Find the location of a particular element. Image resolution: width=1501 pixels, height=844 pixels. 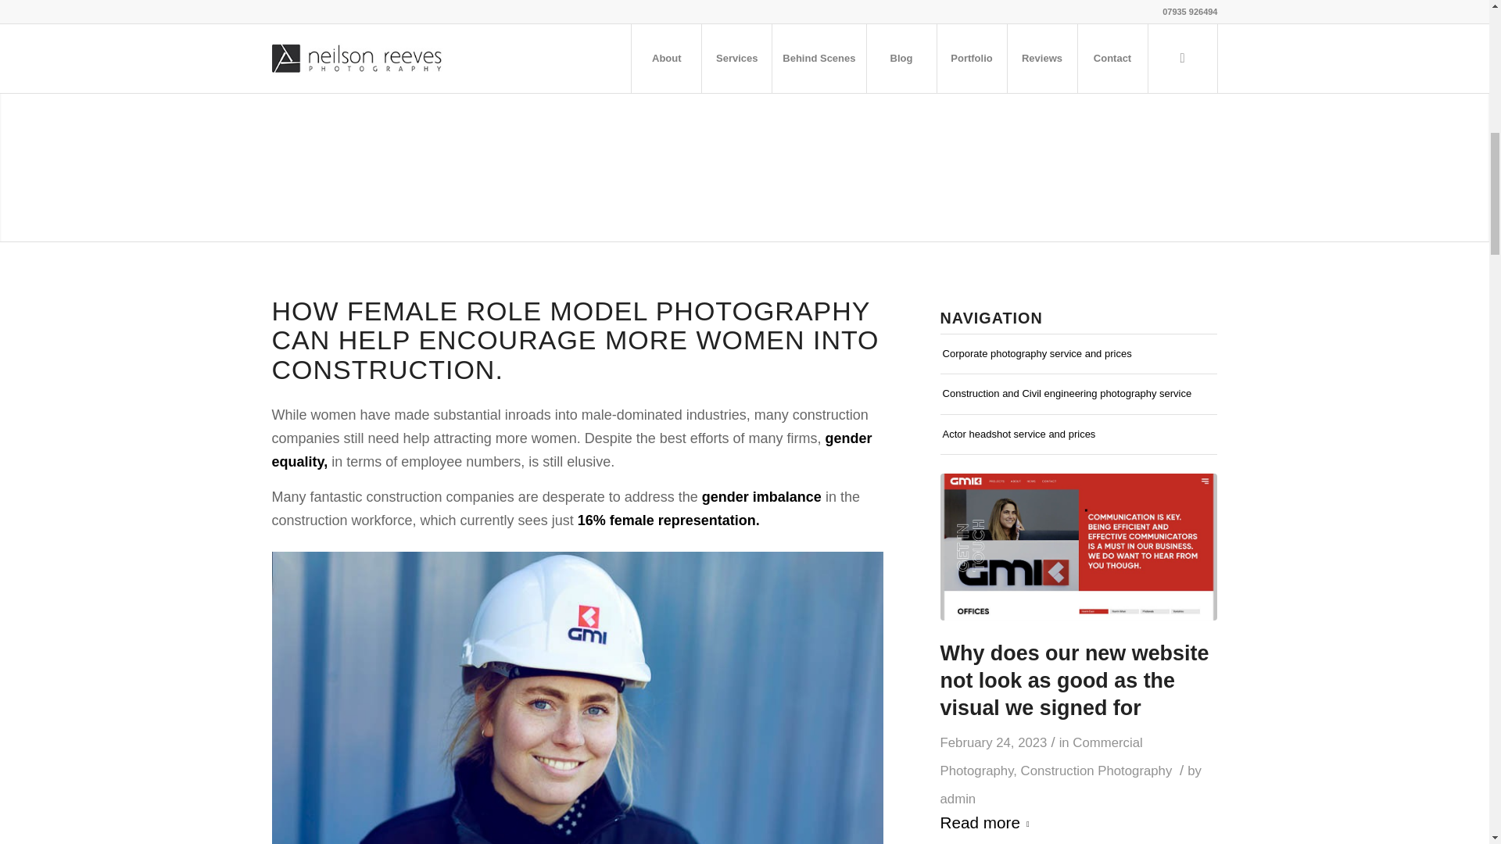

Posts by admin is located at coordinates (958, 799).